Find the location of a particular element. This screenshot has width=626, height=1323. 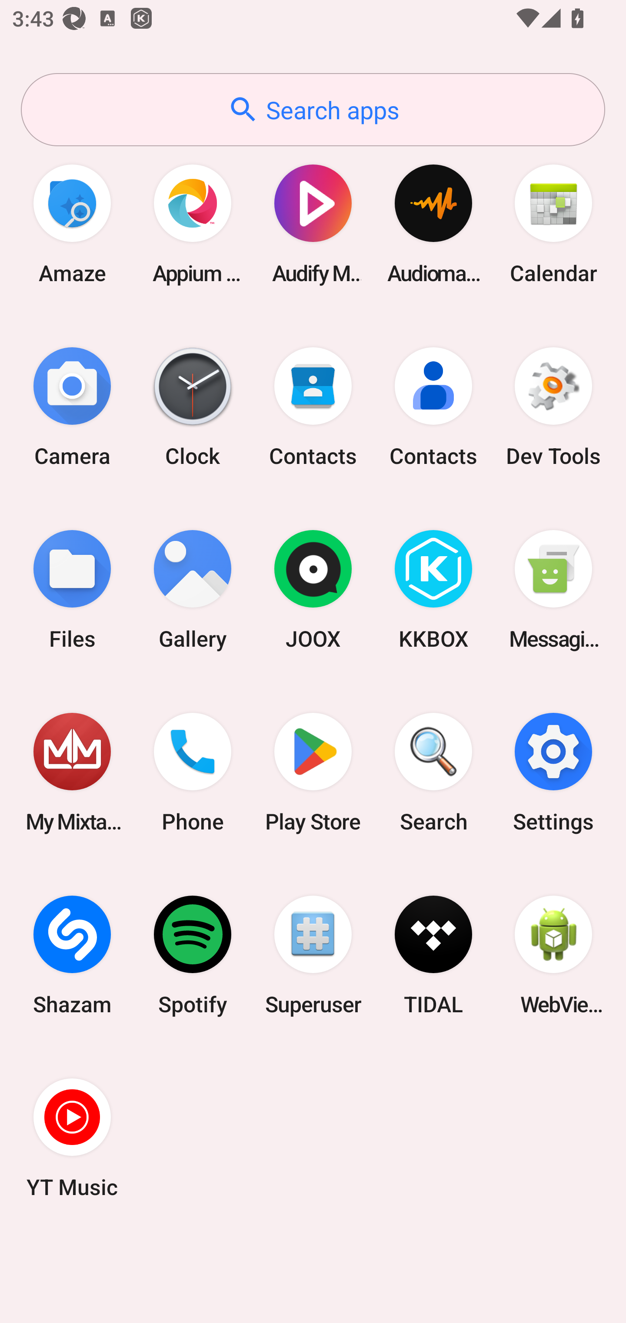

KKBOX is located at coordinates (433, 590).